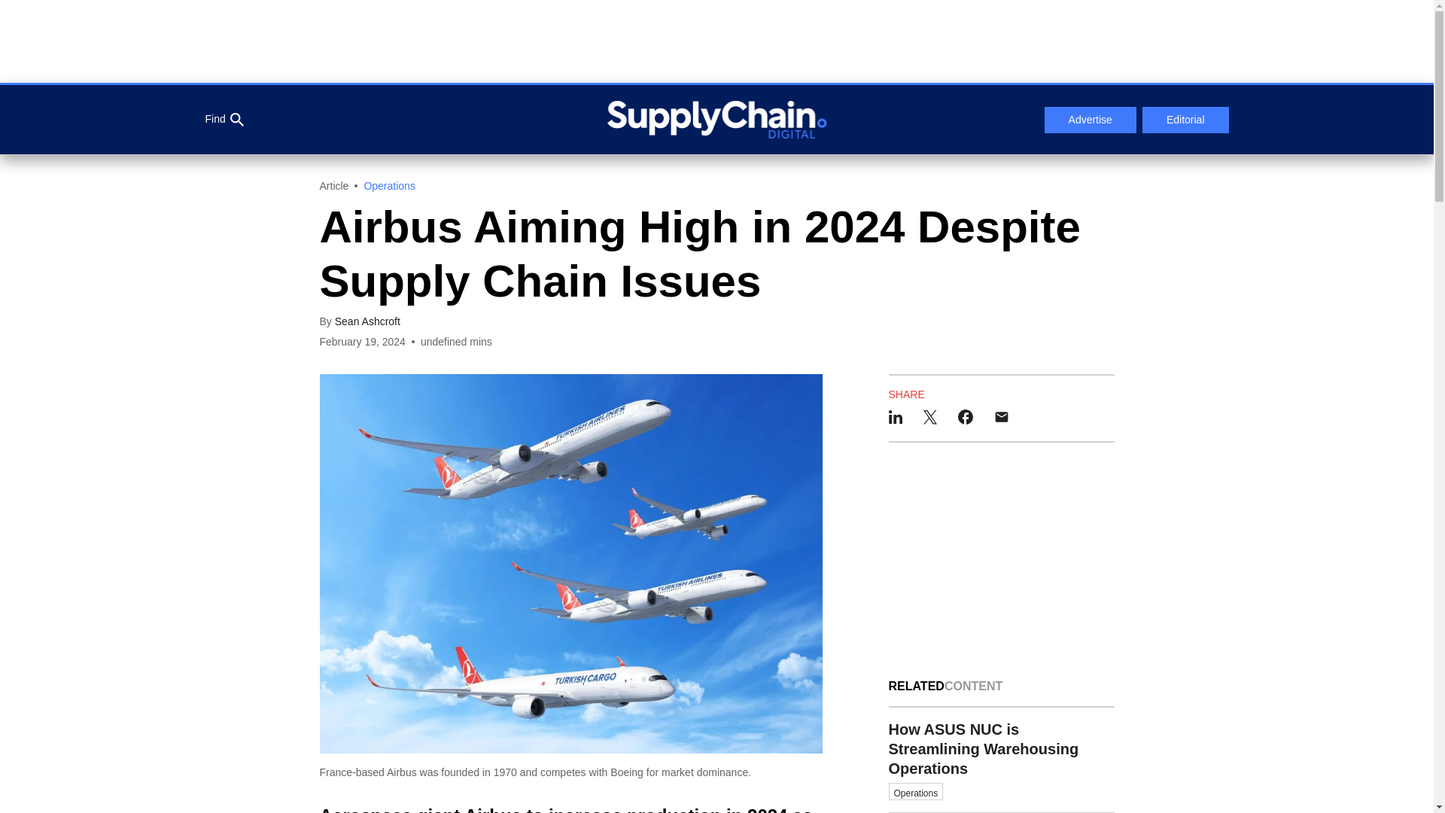  I want to click on Editorial, so click(1186, 120).